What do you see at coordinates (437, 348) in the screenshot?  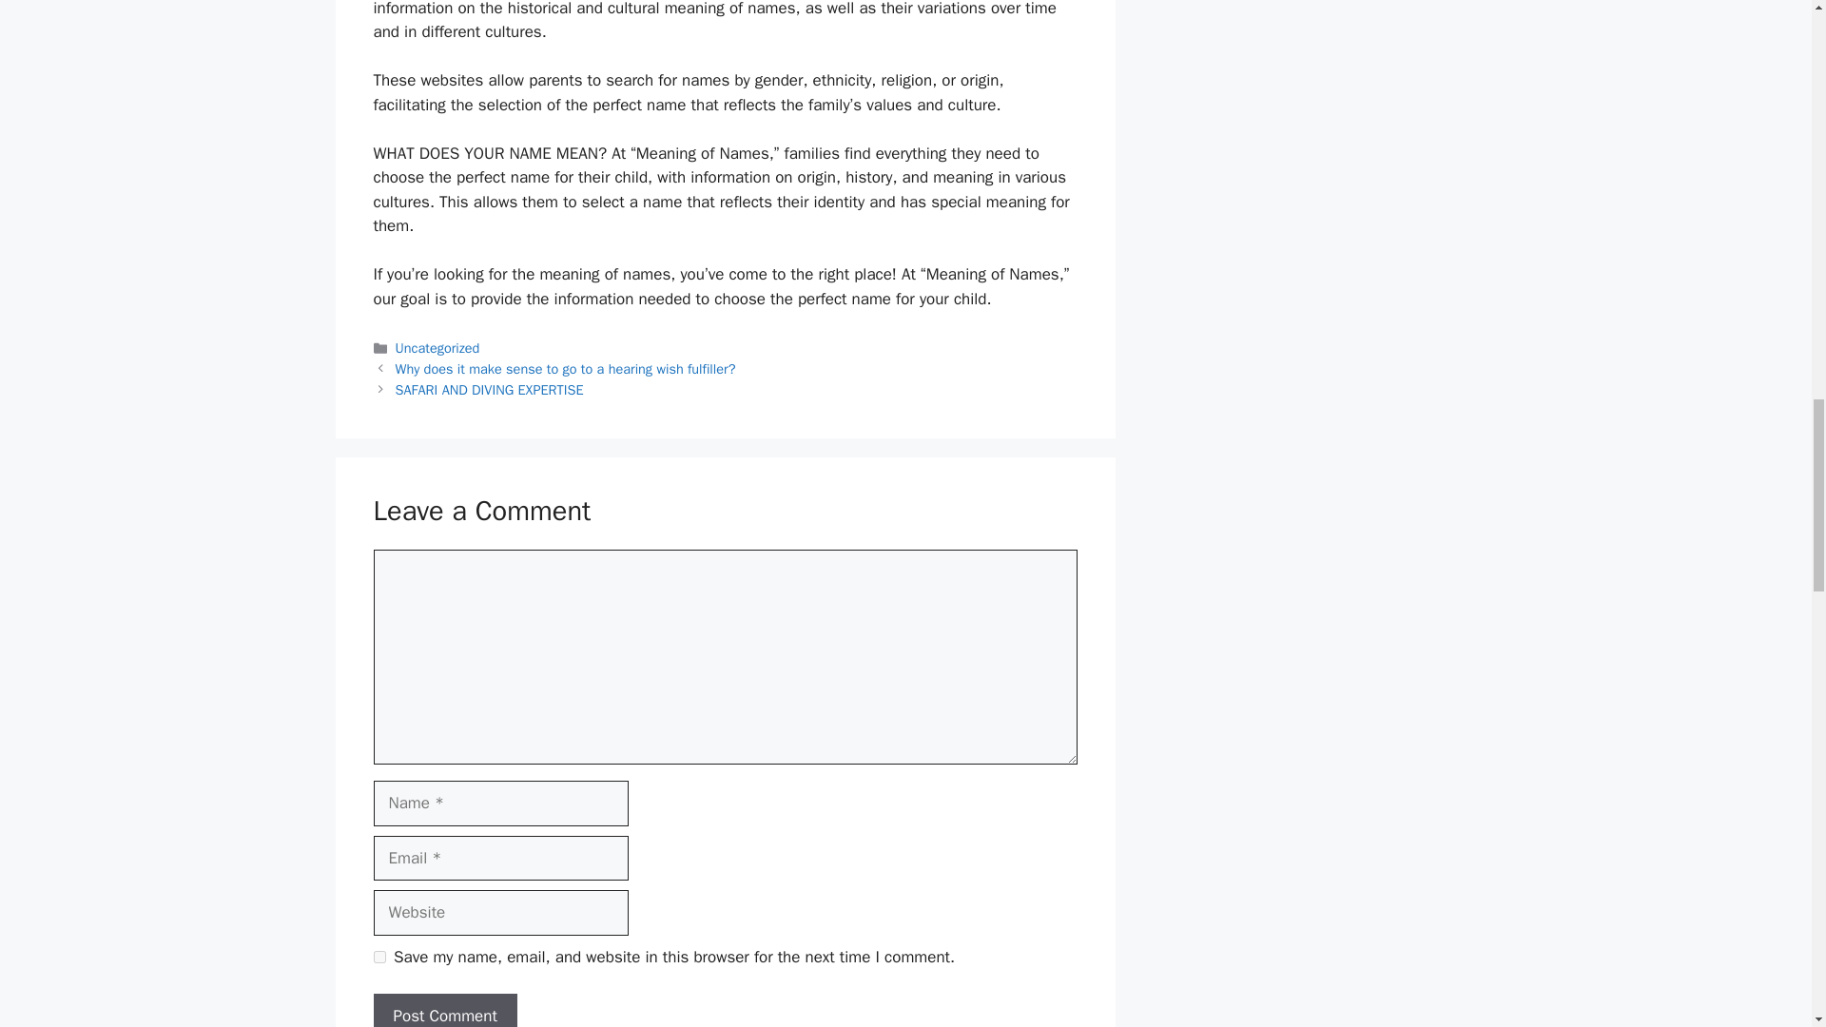 I see `Uncategorized` at bounding box center [437, 348].